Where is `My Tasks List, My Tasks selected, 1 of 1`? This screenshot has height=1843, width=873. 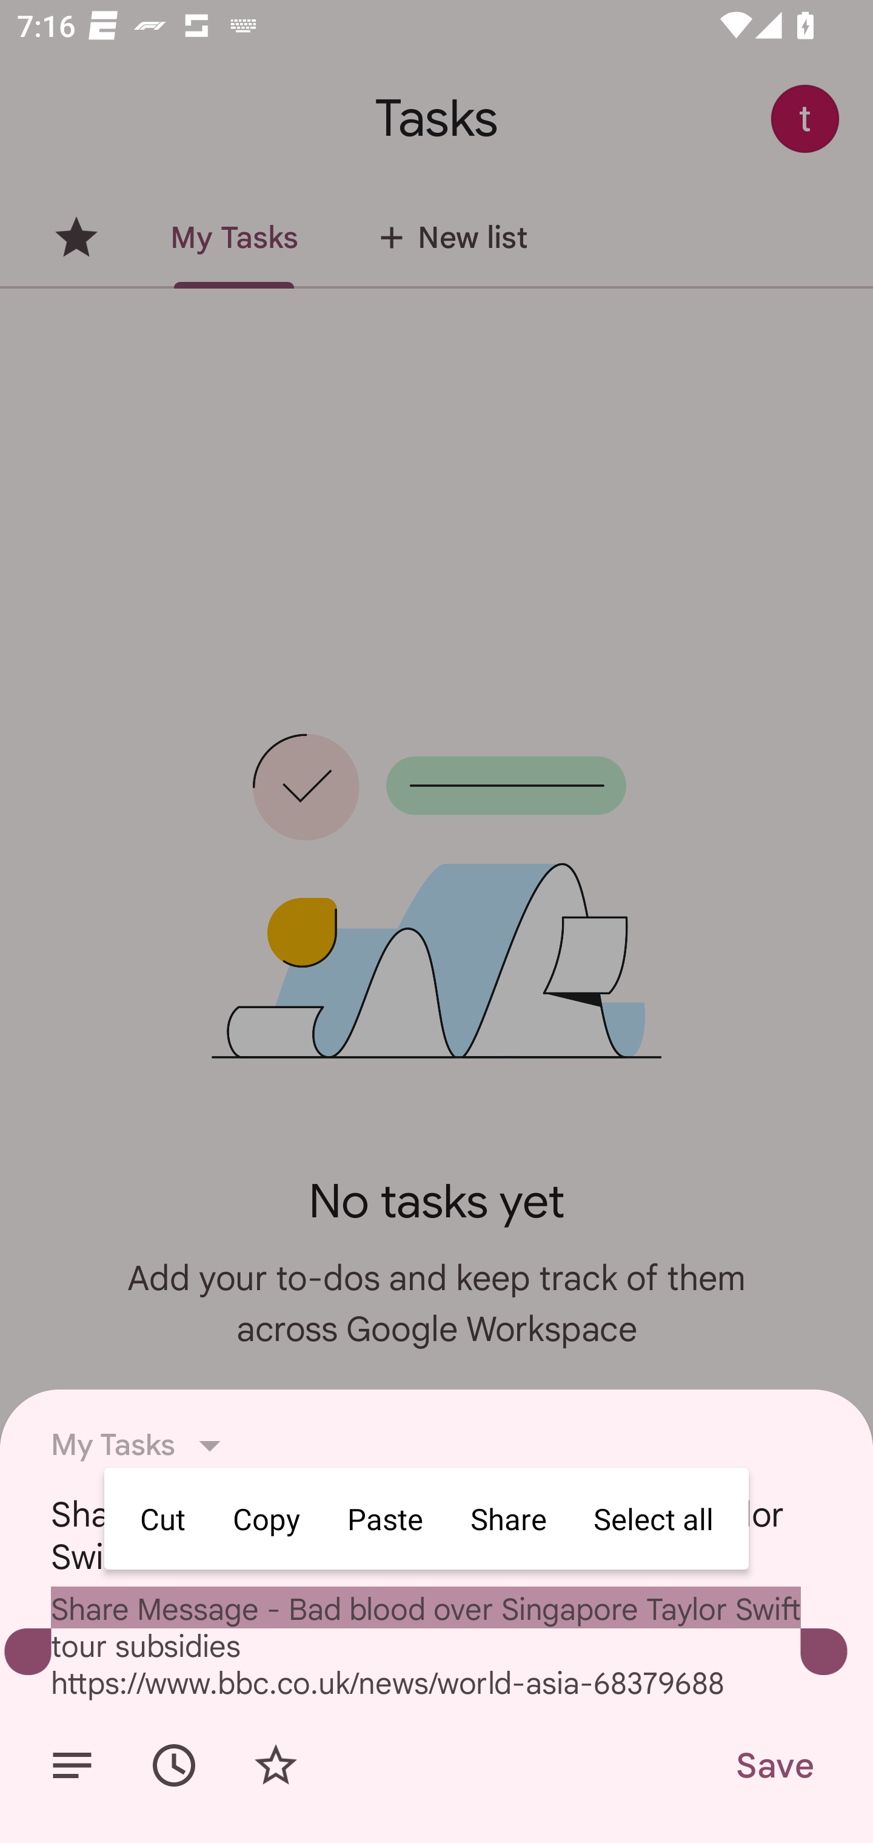 My Tasks List, My Tasks selected, 1 of 1 is located at coordinates (142, 1445).